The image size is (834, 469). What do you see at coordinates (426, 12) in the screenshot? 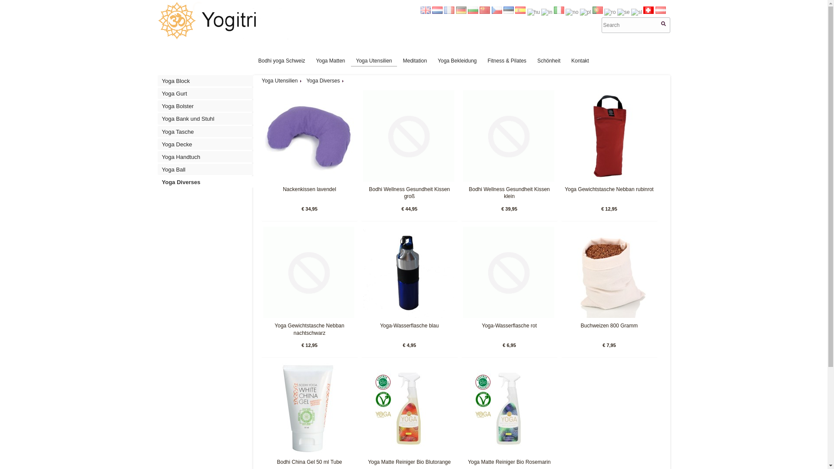
I see `en` at bounding box center [426, 12].